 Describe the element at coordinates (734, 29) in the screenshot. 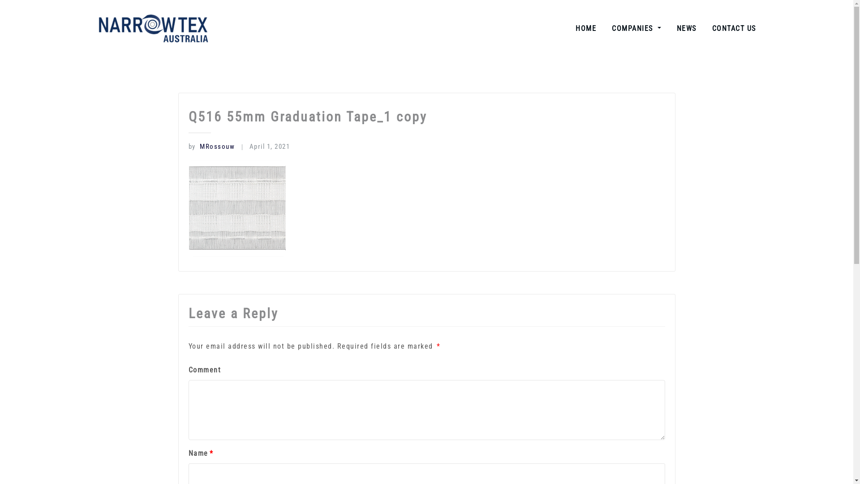

I see `CONTACT US` at that location.